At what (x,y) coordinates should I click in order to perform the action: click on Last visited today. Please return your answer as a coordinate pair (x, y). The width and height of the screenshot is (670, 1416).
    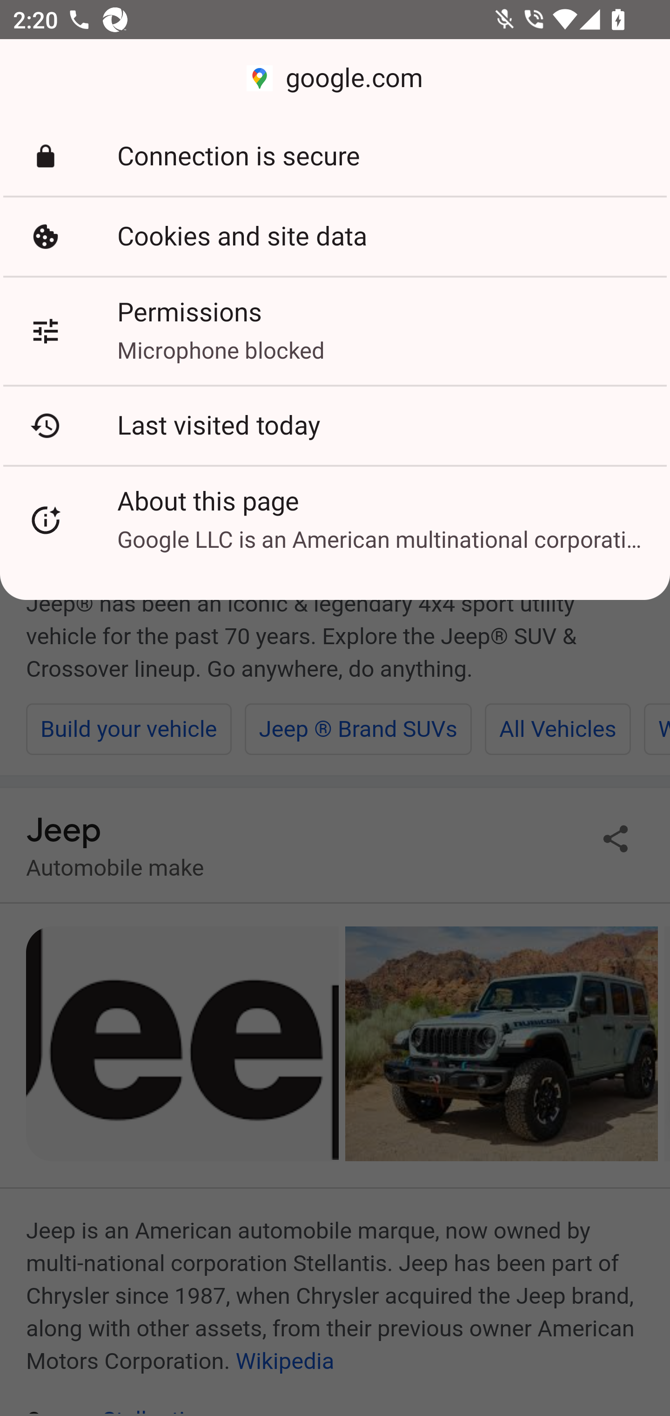
    Looking at the image, I should click on (335, 425).